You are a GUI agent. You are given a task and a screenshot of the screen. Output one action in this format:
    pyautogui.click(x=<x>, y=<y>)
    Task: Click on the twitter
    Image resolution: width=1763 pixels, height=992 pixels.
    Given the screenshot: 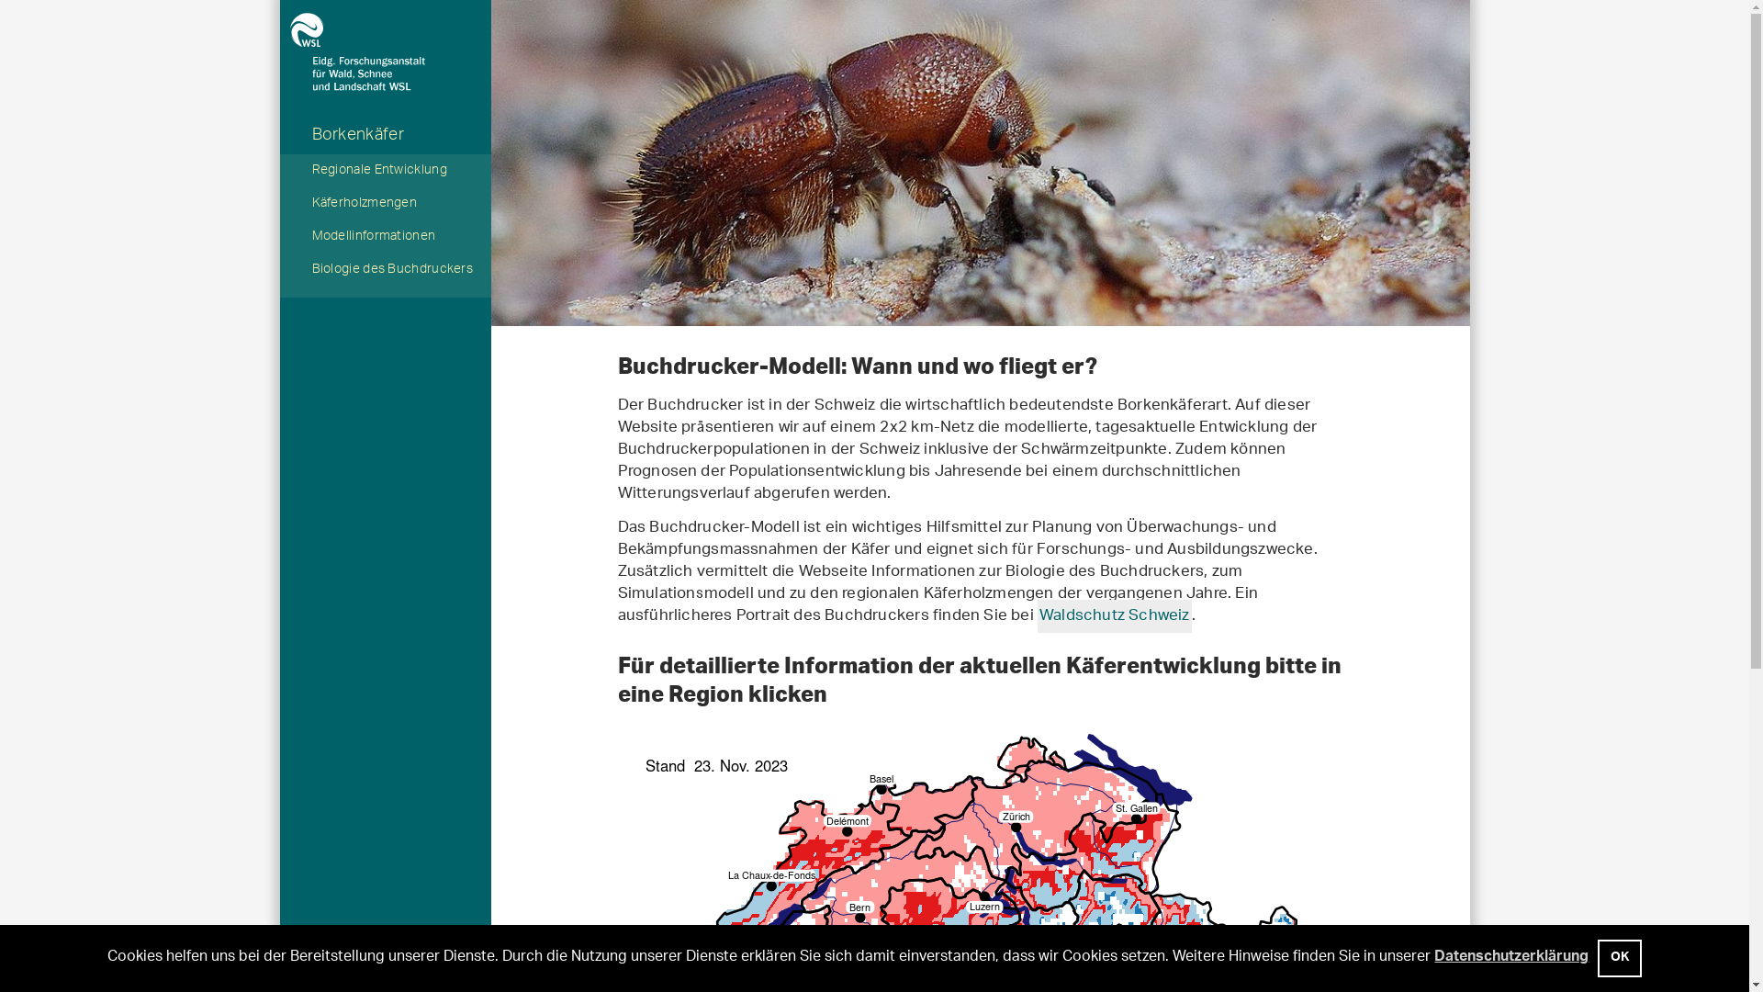 What is the action you would take?
    pyautogui.click(x=678, y=969)
    